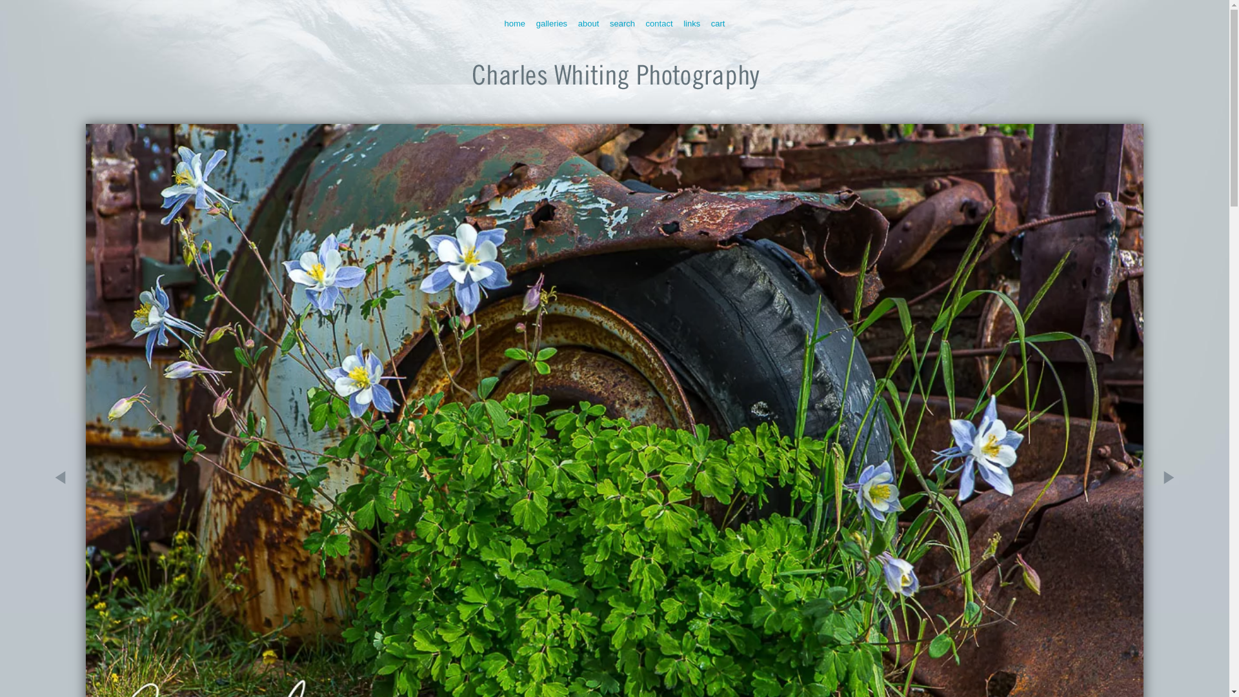 This screenshot has width=1239, height=697. I want to click on search, so click(622, 23).